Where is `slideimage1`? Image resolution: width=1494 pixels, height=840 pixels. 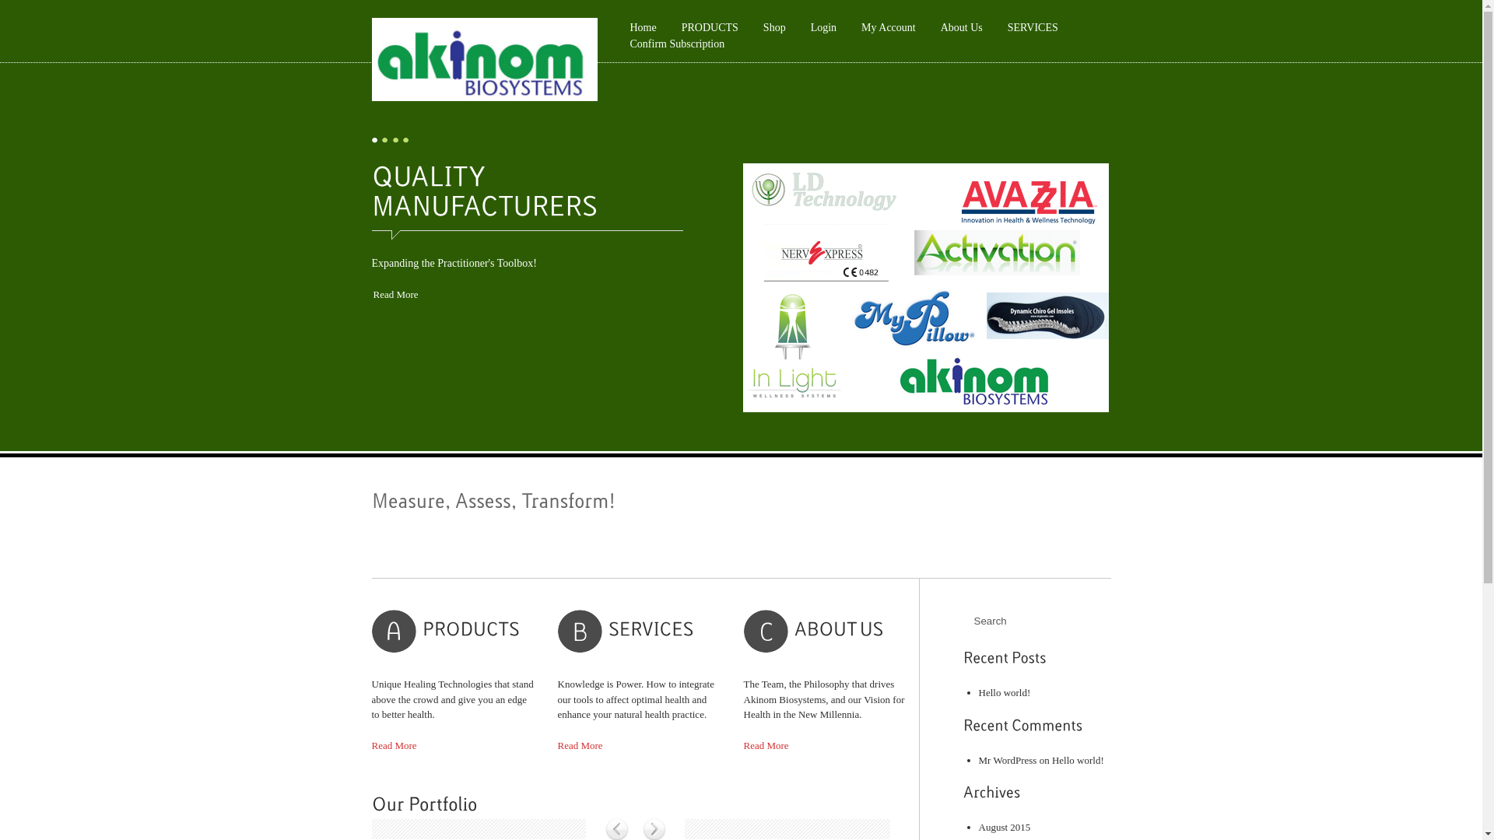 slideimage1 is located at coordinates (926, 288).